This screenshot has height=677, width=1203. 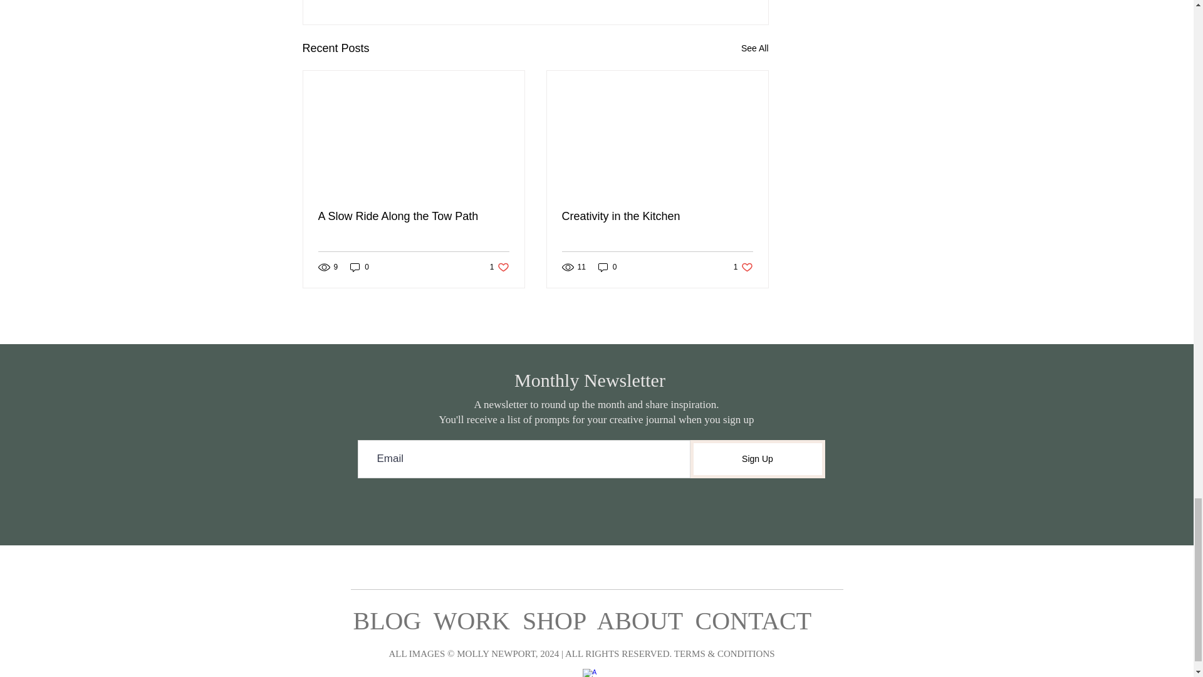 I want to click on See All, so click(x=414, y=216).